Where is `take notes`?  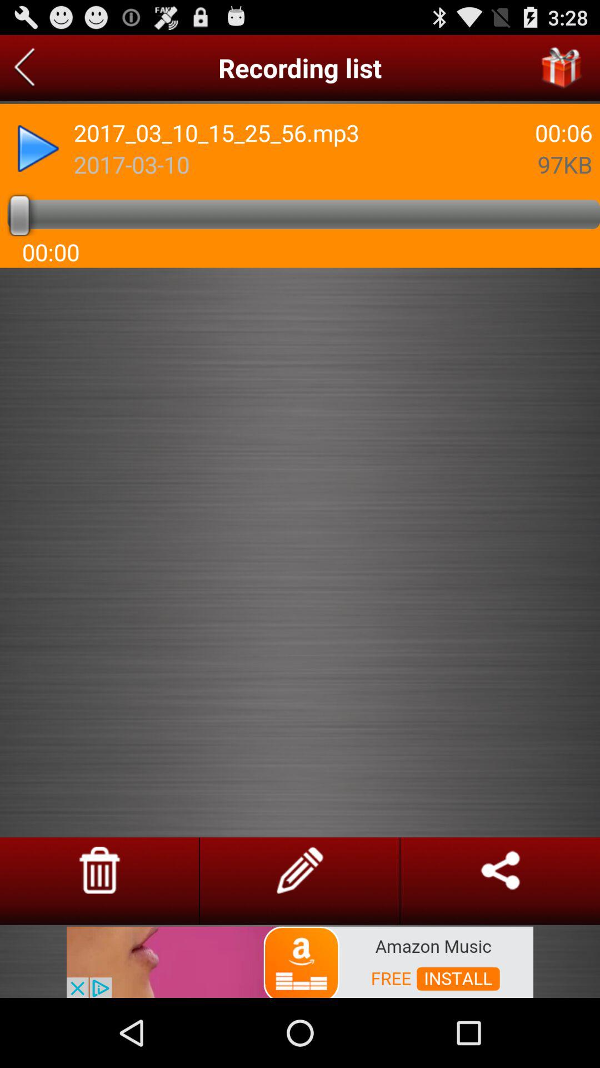
take notes is located at coordinates (300, 870).